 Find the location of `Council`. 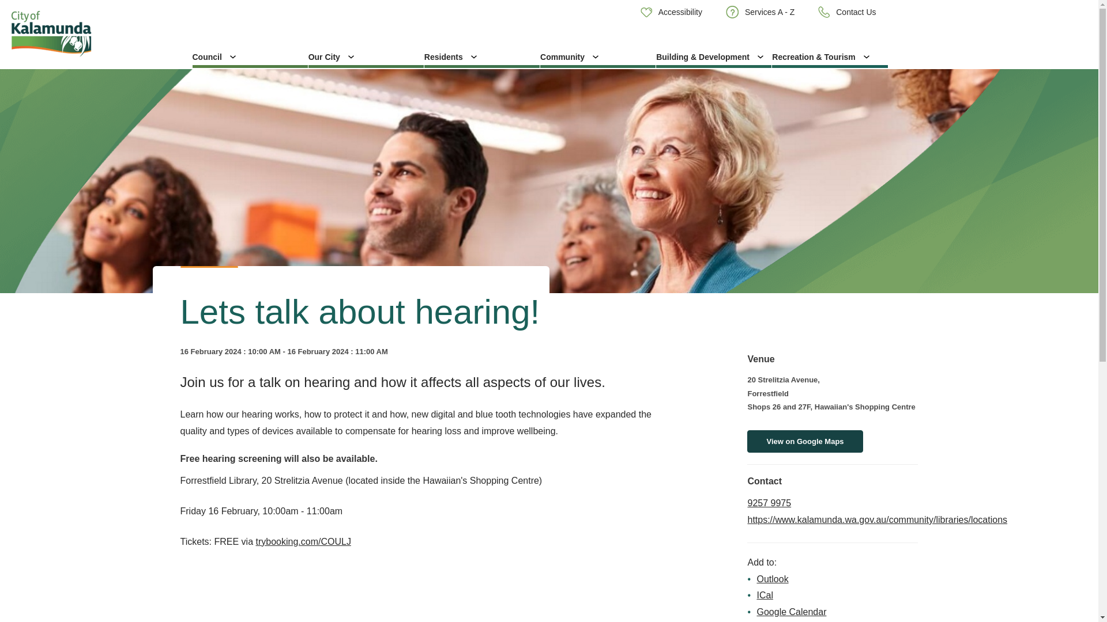

Council is located at coordinates (250, 56).